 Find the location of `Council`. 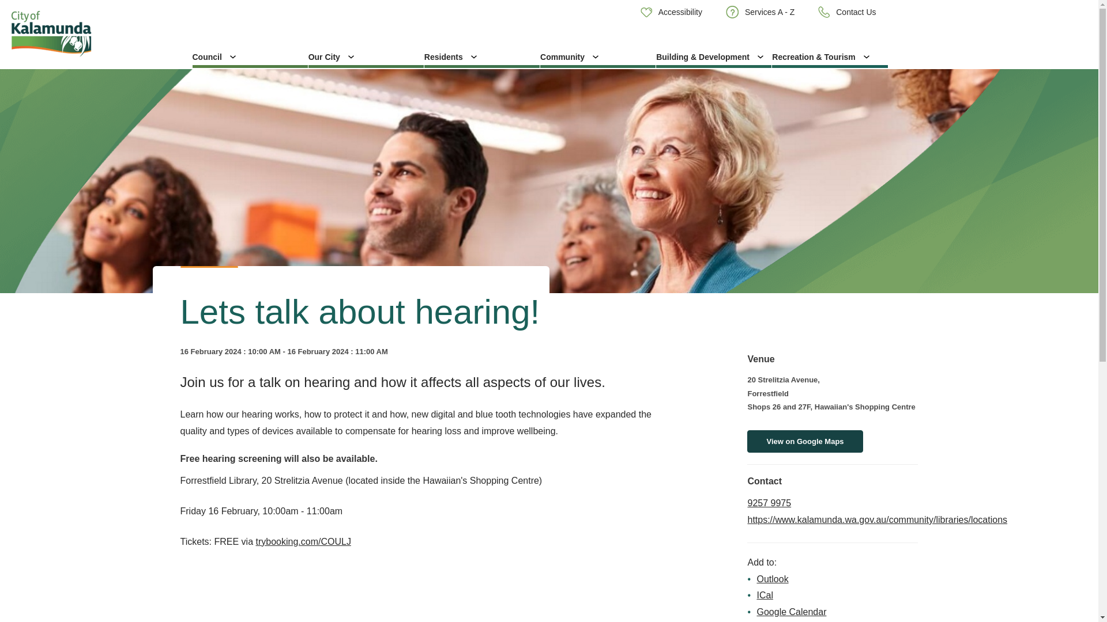

Council is located at coordinates (250, 56).